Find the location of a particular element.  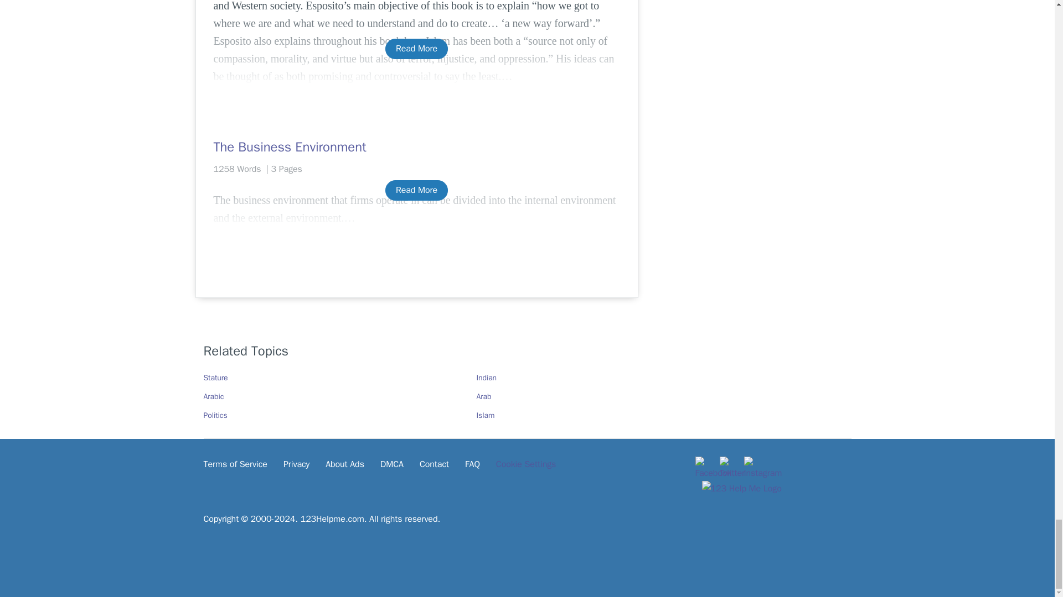

Islam is located at coordinates (485, 416).